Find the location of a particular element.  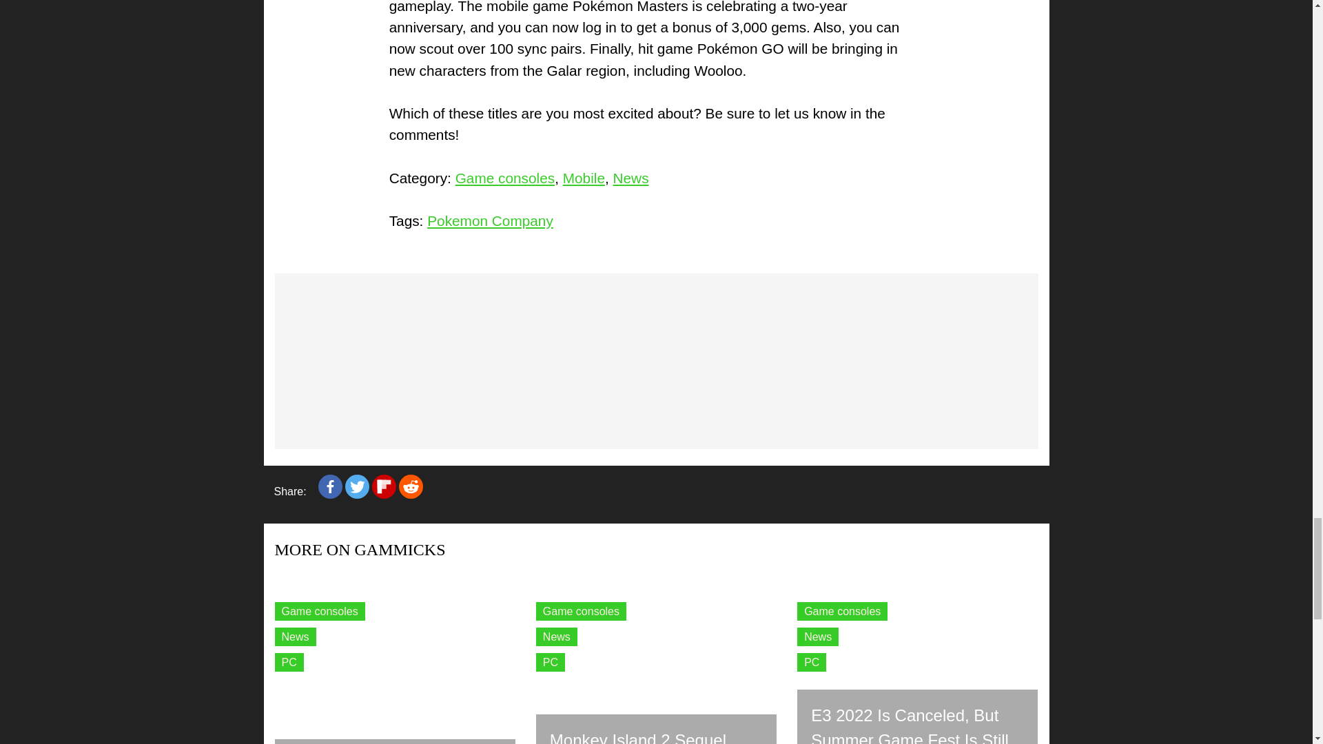

Game consoles is located at coordinates (580, 610).